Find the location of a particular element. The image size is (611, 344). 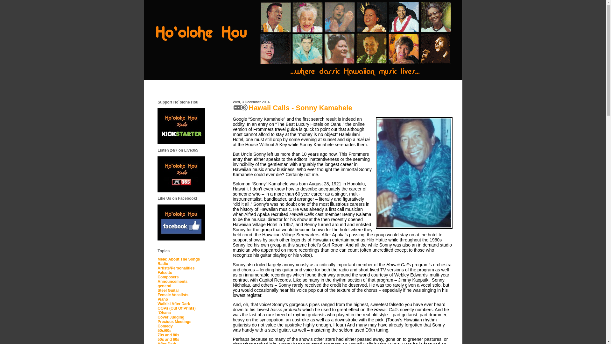

Mele: About The Songs is located at coordinates (179, 259).